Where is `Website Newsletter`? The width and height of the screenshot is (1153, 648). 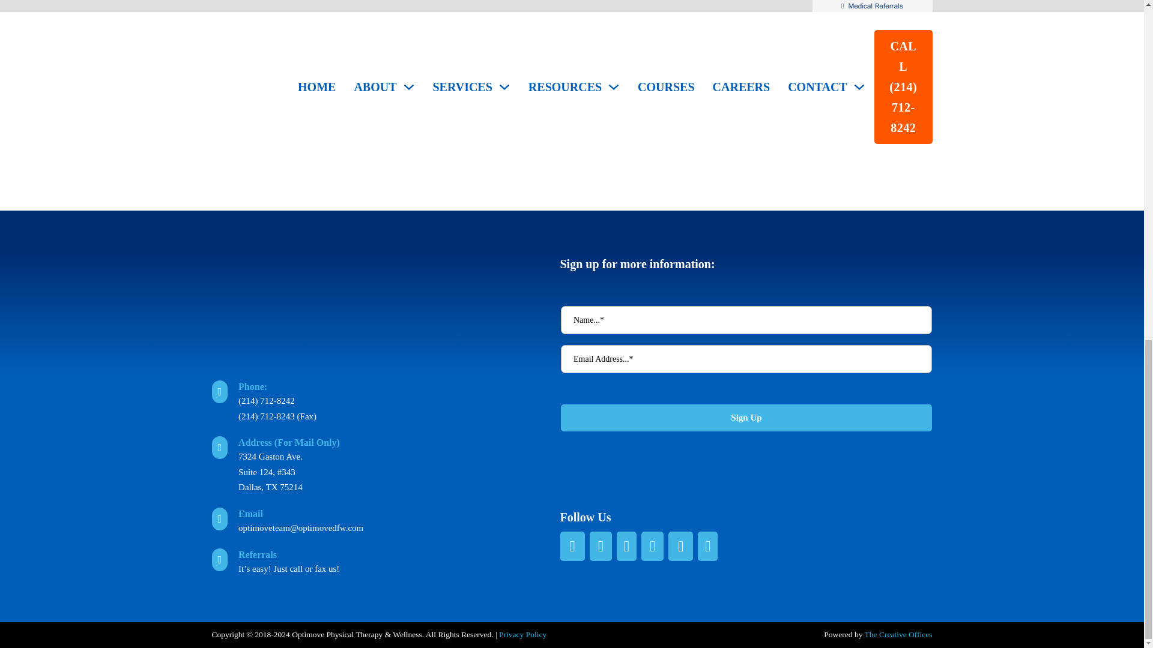
Website Newsletter is located at coordinates (745, 385).